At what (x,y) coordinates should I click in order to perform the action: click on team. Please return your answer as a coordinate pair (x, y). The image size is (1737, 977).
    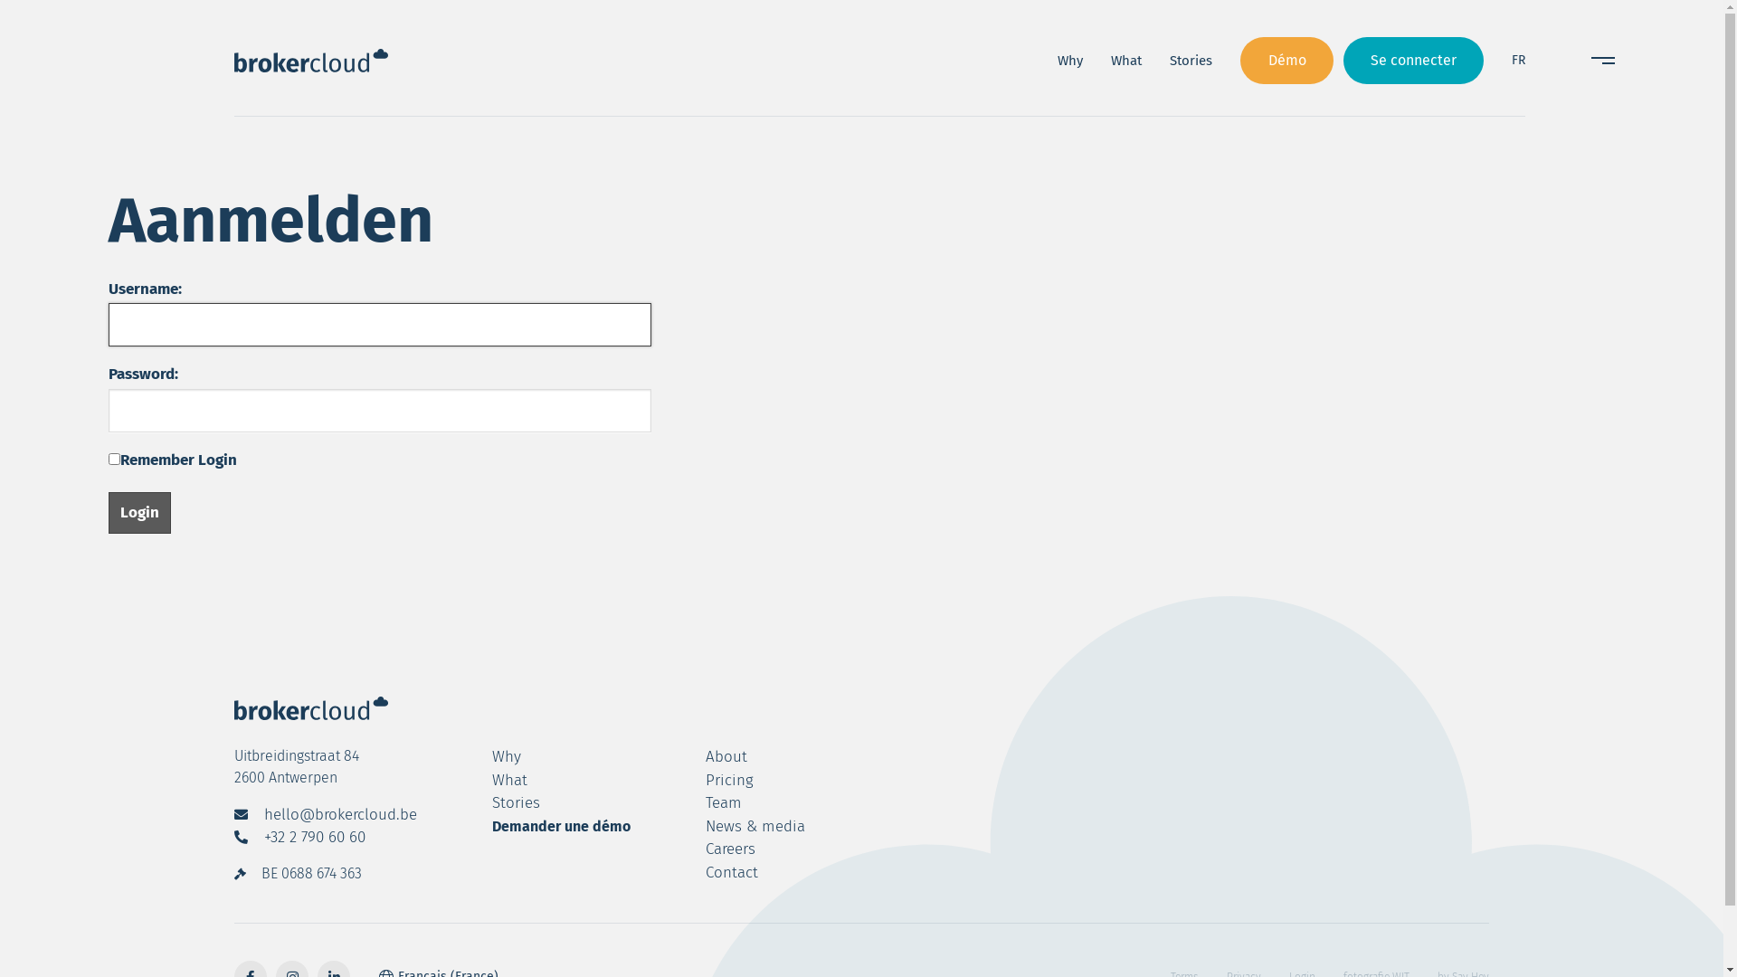
    Looking at the image, I should click on (724, 803).